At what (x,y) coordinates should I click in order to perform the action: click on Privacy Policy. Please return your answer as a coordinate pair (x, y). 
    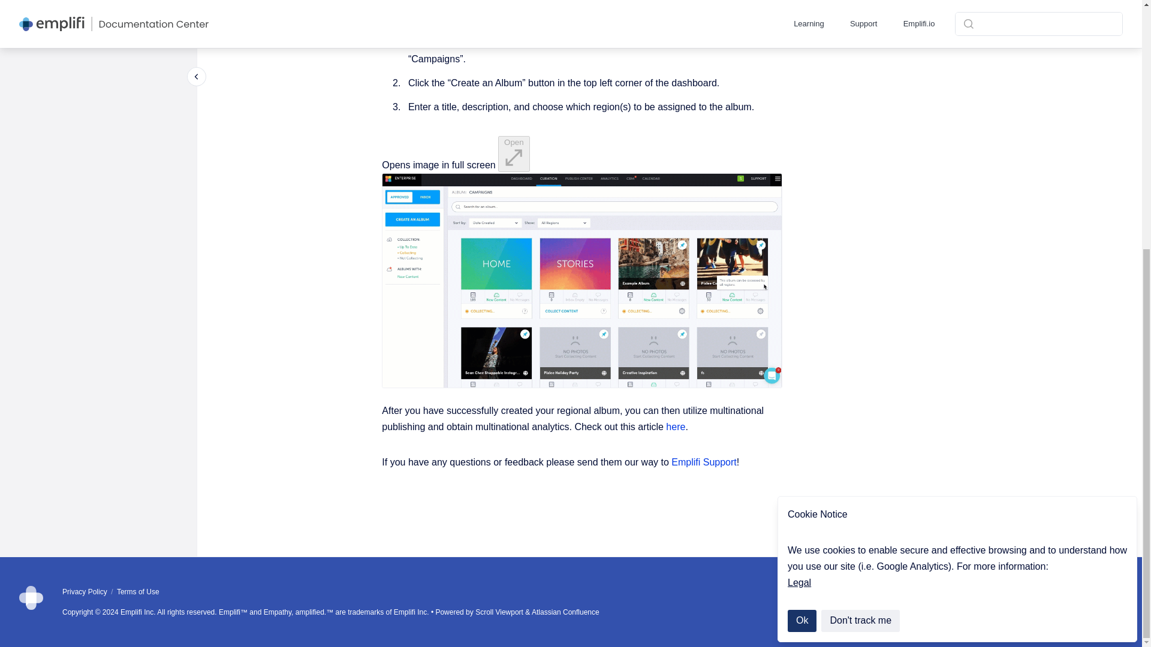
    Looking at the image, I should click on (85, 591).